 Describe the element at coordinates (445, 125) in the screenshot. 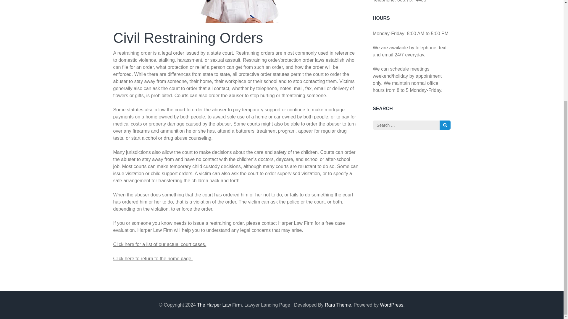

I see `Search` at that location.